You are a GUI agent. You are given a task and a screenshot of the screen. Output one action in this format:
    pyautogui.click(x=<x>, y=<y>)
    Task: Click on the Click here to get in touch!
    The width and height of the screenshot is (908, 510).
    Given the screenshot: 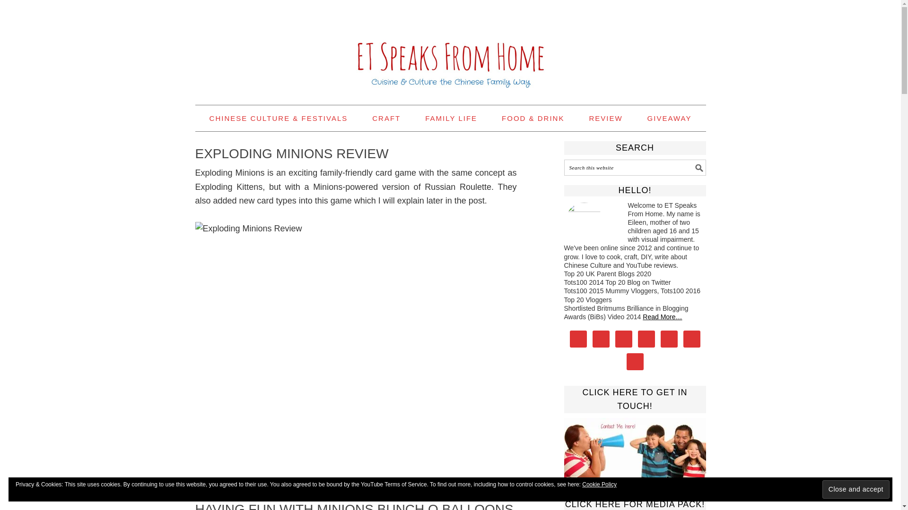 What is the action you would take?
    pyautogui.click(x=635, y=448)
    